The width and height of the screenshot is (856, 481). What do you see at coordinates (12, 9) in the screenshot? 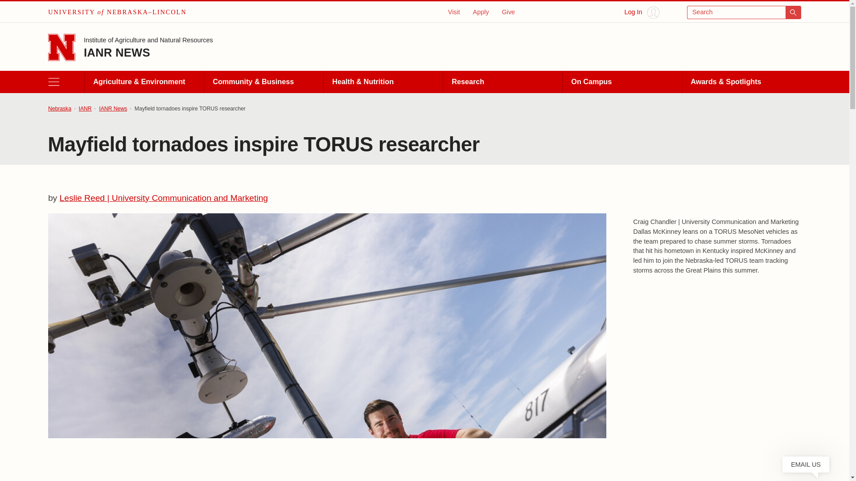
I see `Skip to main content` at bounding box center [12, 9].